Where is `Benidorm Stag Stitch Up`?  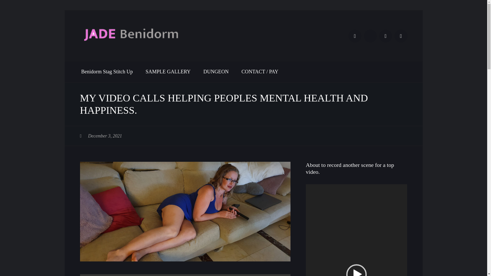 Benidorm Stag Stitch Up is located at coordinates (107, 71).